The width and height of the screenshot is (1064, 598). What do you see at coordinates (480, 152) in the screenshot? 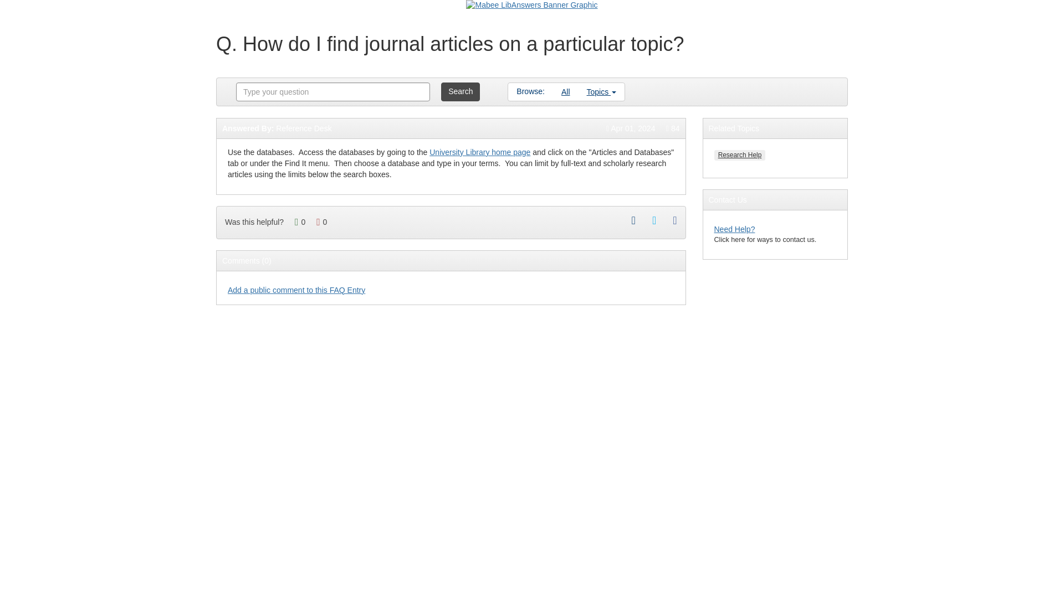
I see `University Library home page` at bounding box center [480, 152].